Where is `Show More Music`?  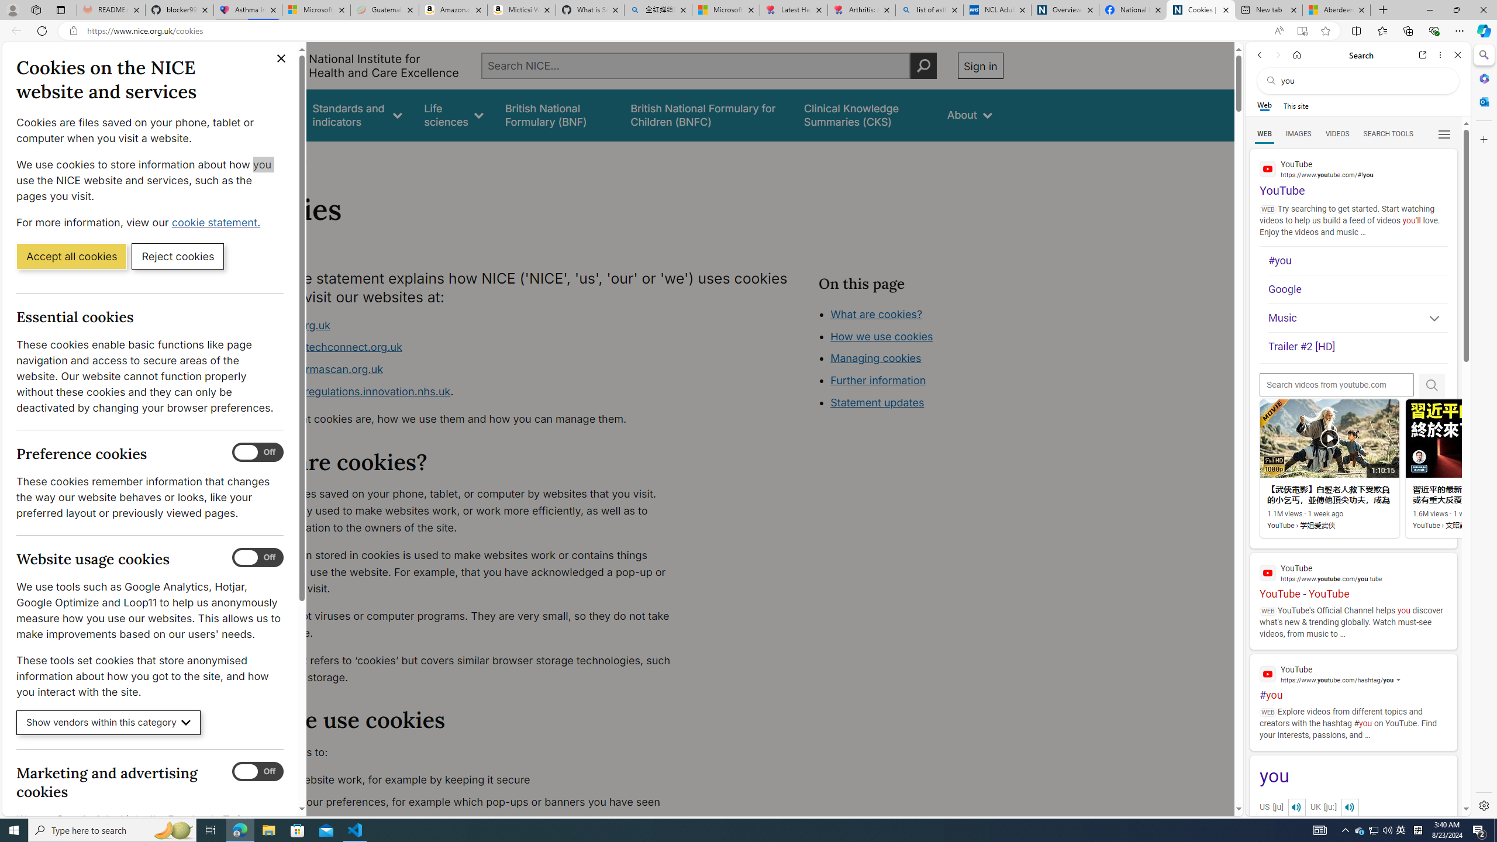 Show More Music is located at coordinates (1429, 319).